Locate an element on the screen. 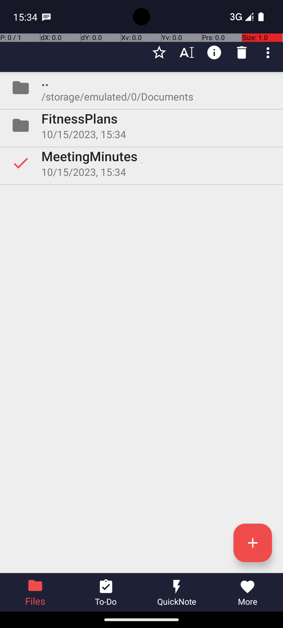 The height and width of the screenshot is (628, 283). Rename is located at coordinates (187, 53).